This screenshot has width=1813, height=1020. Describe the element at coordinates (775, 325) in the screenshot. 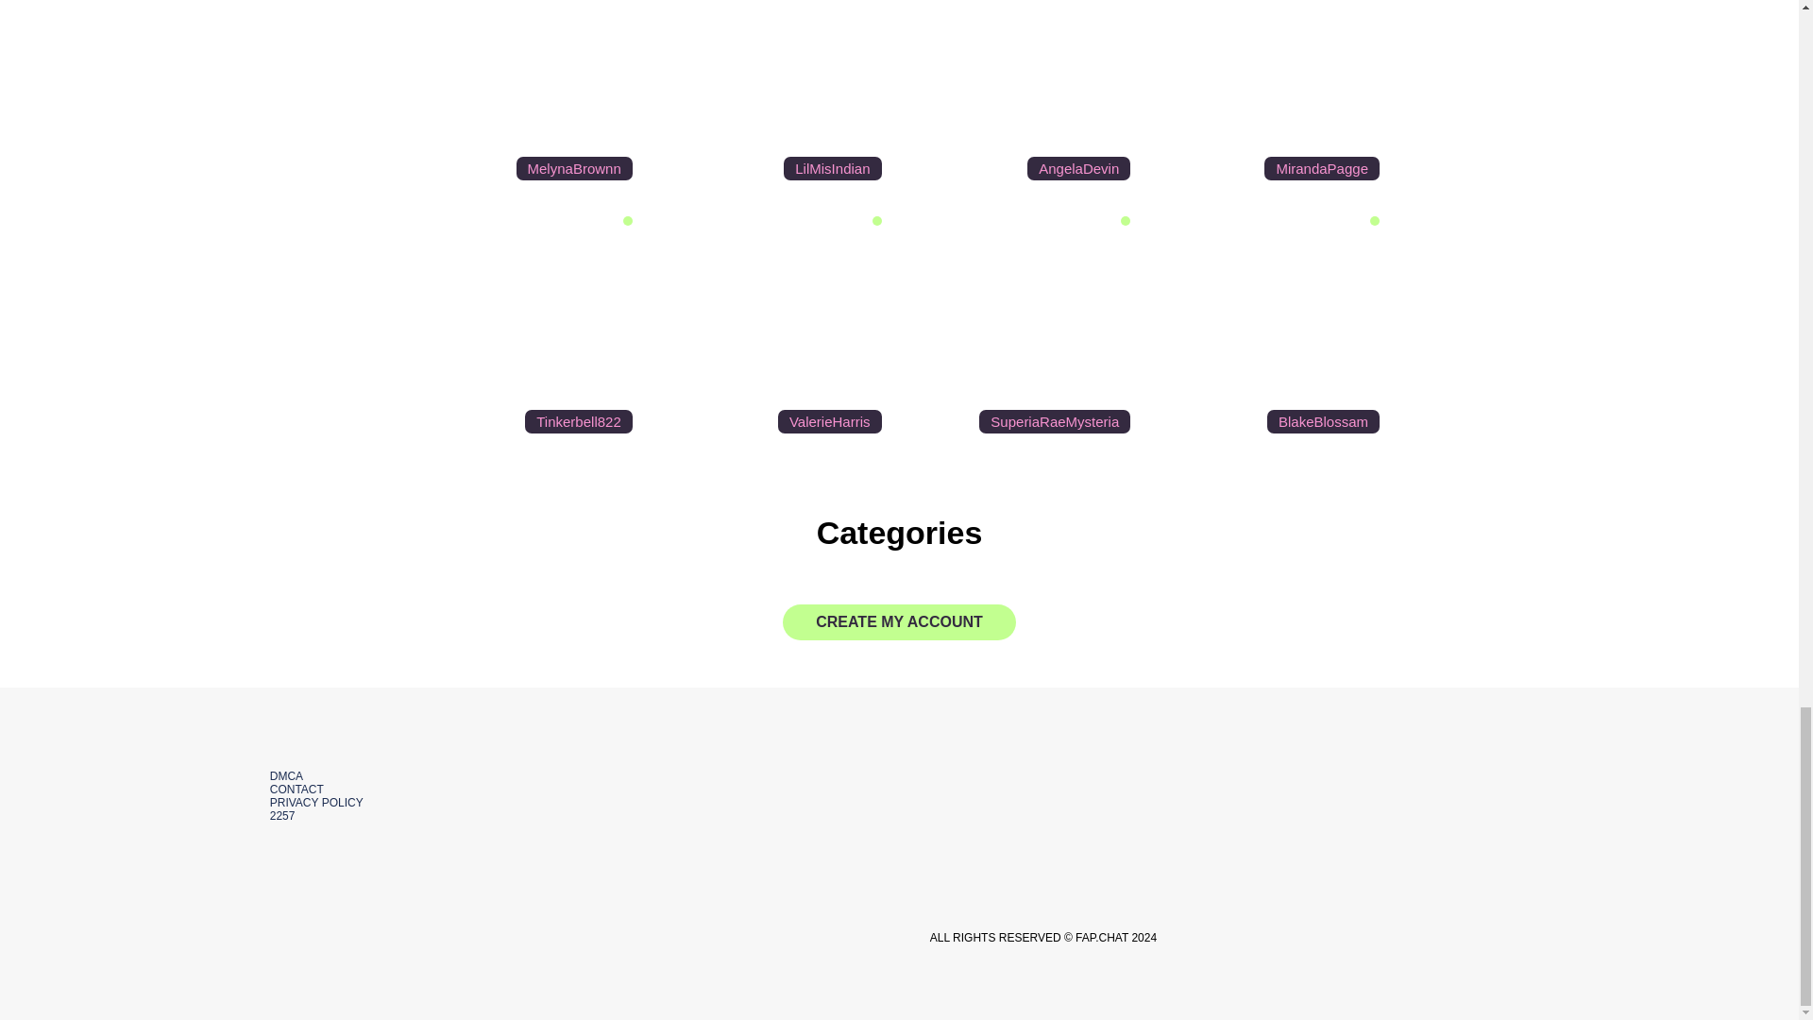

I see `ValerieHarris` at that location.